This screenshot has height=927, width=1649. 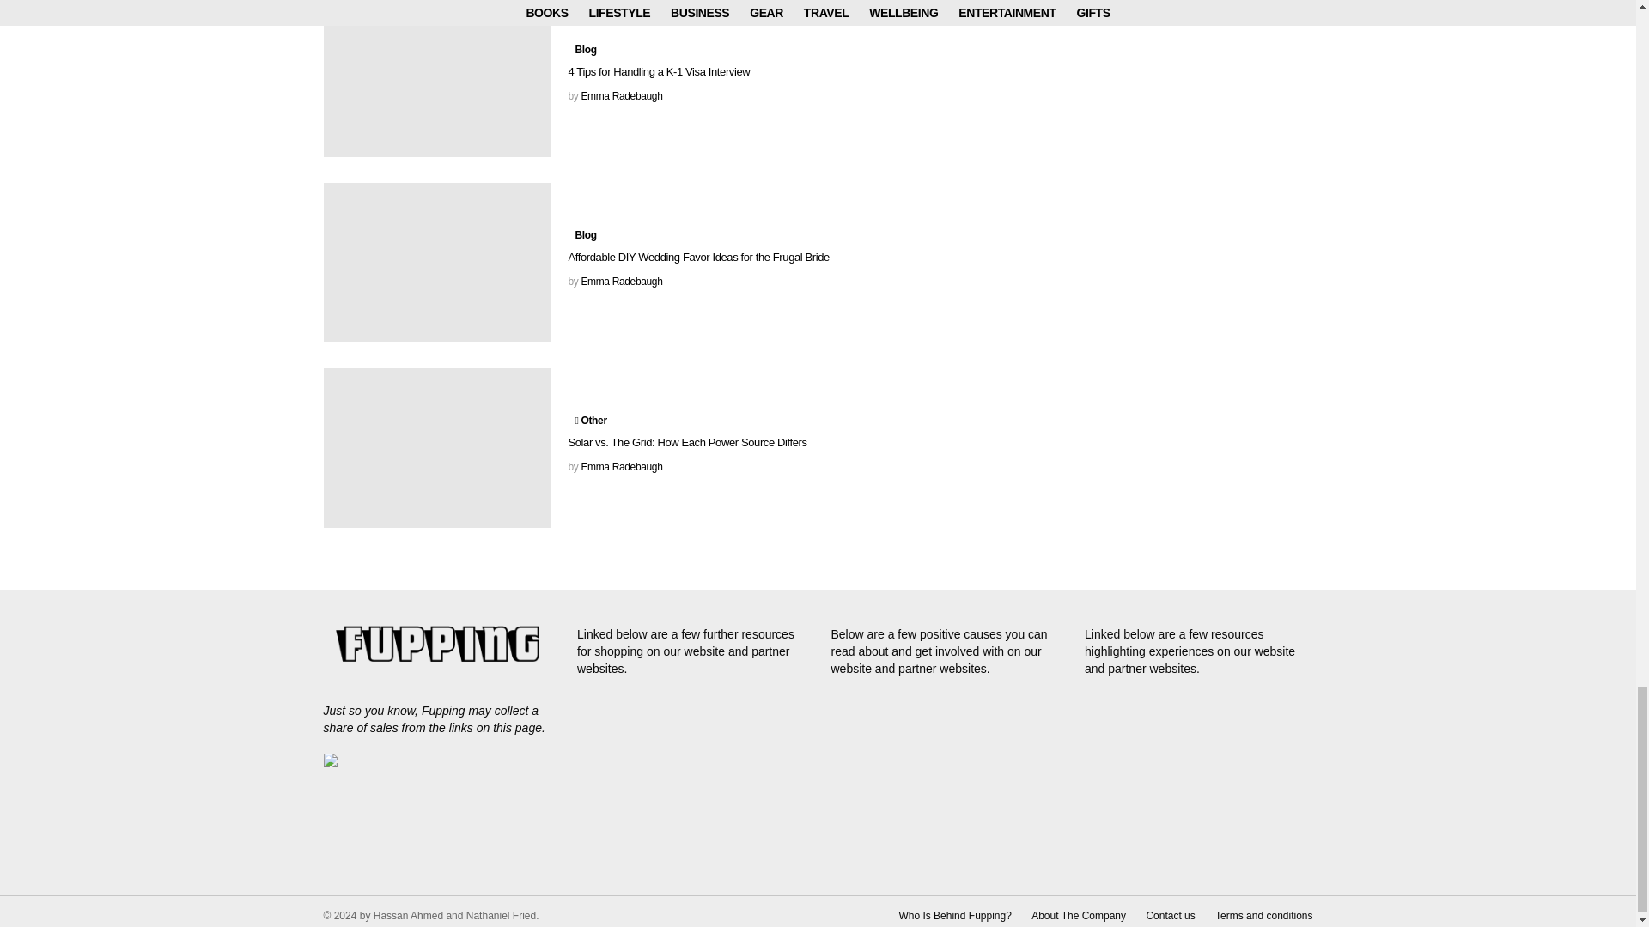 What do you see at coordinates (436, 447) in the screenshot?
I see `Solar vs. The Grid: How Each Power Source Differs` at bounding box center [436, 447].